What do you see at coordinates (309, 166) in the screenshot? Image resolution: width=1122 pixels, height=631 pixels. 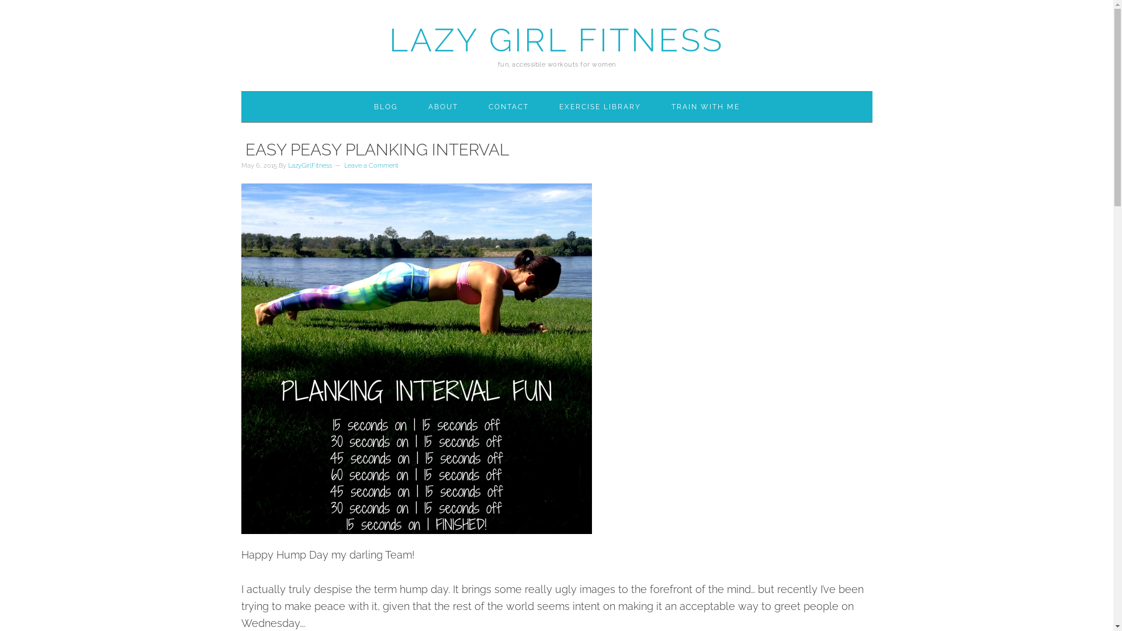 I see `LazyGirlFitness` at bounding box center [309, 166].